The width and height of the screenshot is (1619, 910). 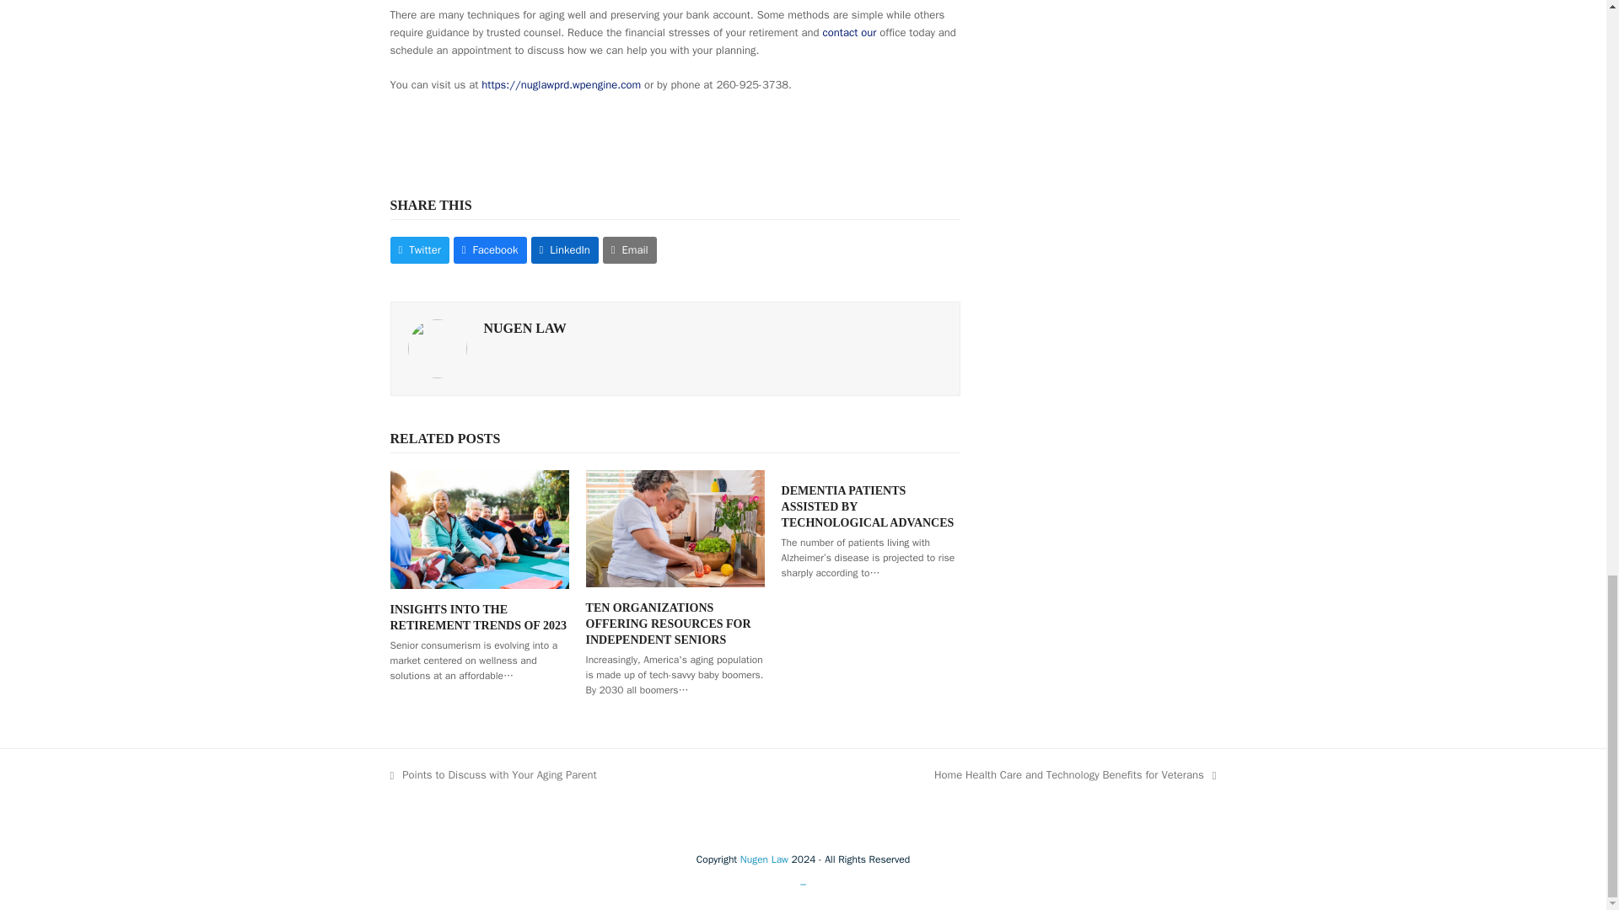 I want to click on Facebook, so click(x=490, y=249).